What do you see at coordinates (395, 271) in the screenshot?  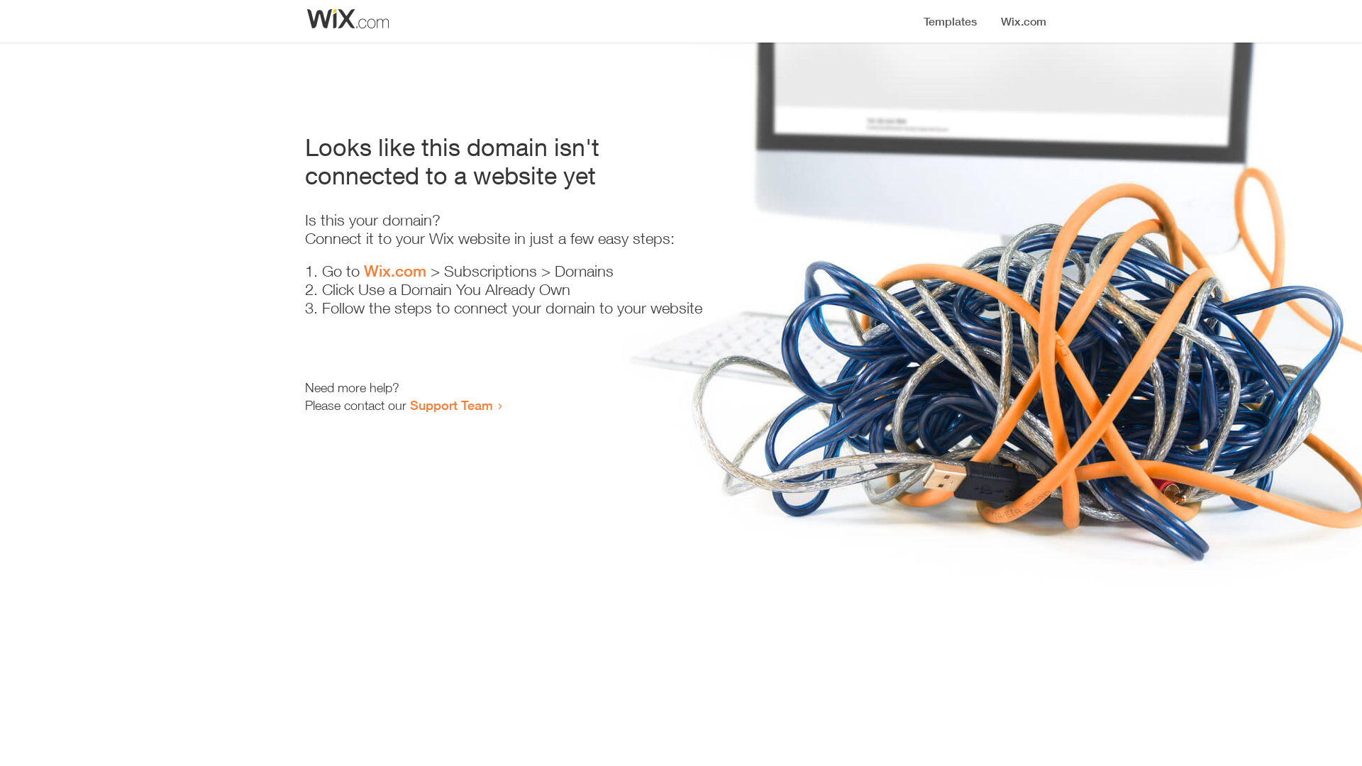 I see `Wix.com` at bounding box center [395, 271].